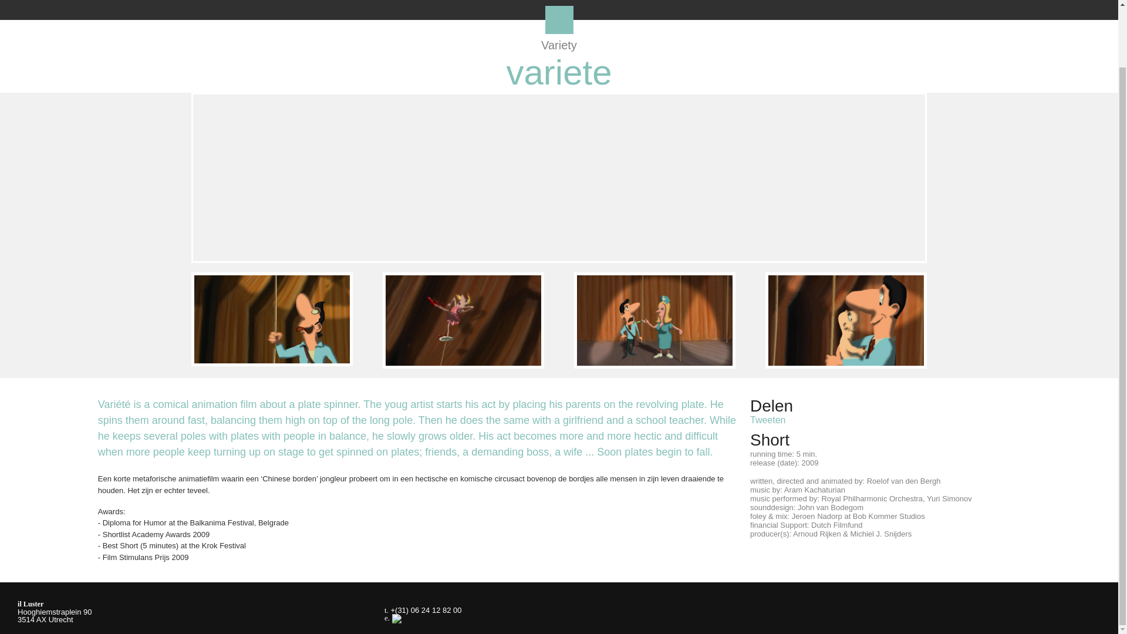 This screenshot has height=634, width=1127. Describe the element at coordinates (94, 181) in the screenshot. I see `Bricks` at that location.